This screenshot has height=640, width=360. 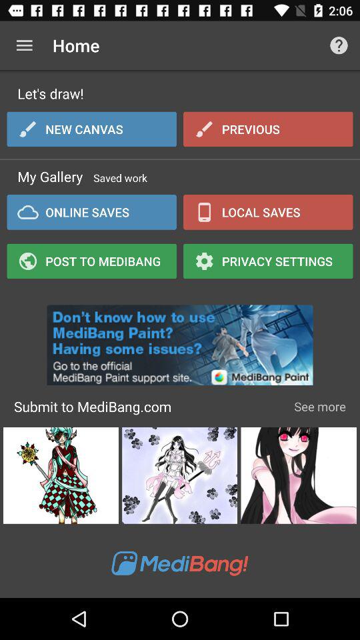 What do you see at coordinates (24, 45) in the screenshot?
I see `select the icon to the left of home` at bounding box center [24, 45].